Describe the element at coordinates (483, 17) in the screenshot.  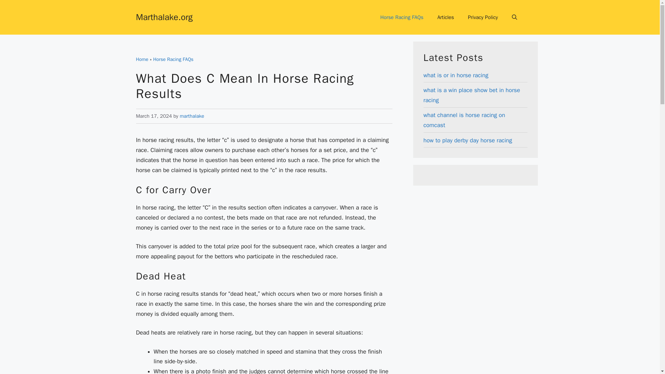
I see `Privacy Policy` at that location.